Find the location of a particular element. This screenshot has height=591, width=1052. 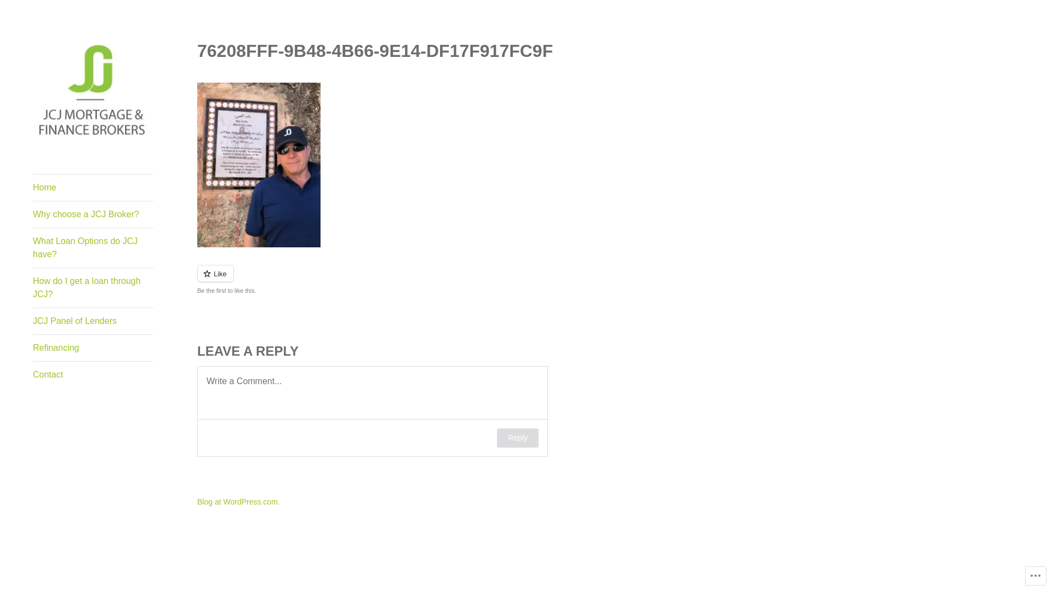

JCJ Panel of Lenders is located at coordinates (93, 321).